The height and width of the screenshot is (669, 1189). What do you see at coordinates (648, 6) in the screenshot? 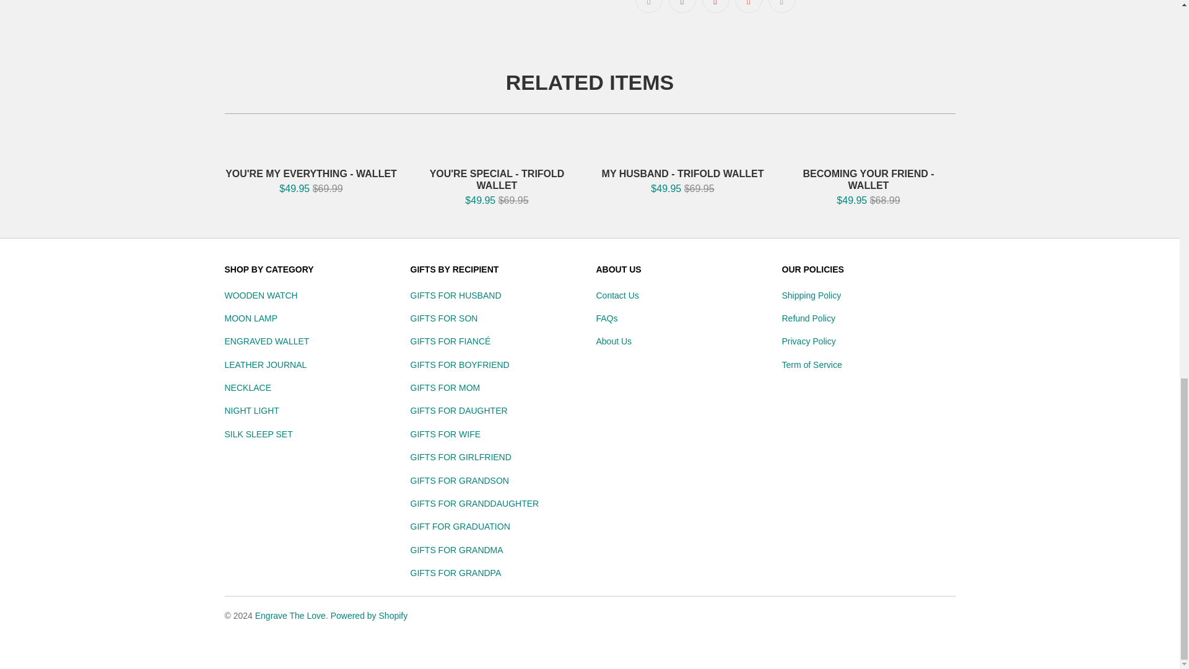
I see `Share this on Twitter` at bounding box center [648, 6].